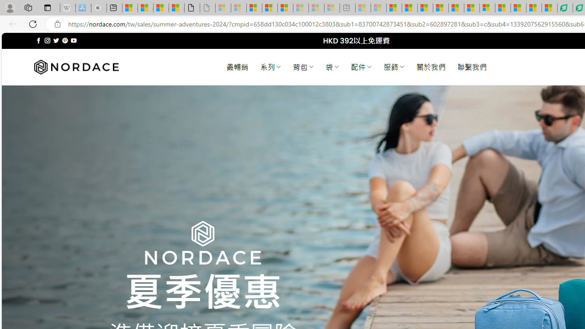 The height and width of the screenshot is (329, 585). I want to click on US Heat Deaths Soared To Record High Last Year, so click(503, 8).